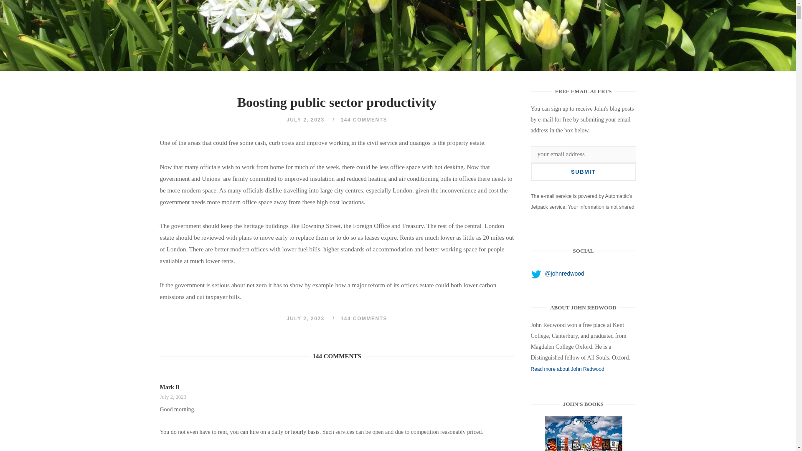 Image resolution: width=802 pixels, height=451 pixels. Describe the element at coordinates (629, 59) in the screenshot. I see `Search the diary for relevant articles` at that location.